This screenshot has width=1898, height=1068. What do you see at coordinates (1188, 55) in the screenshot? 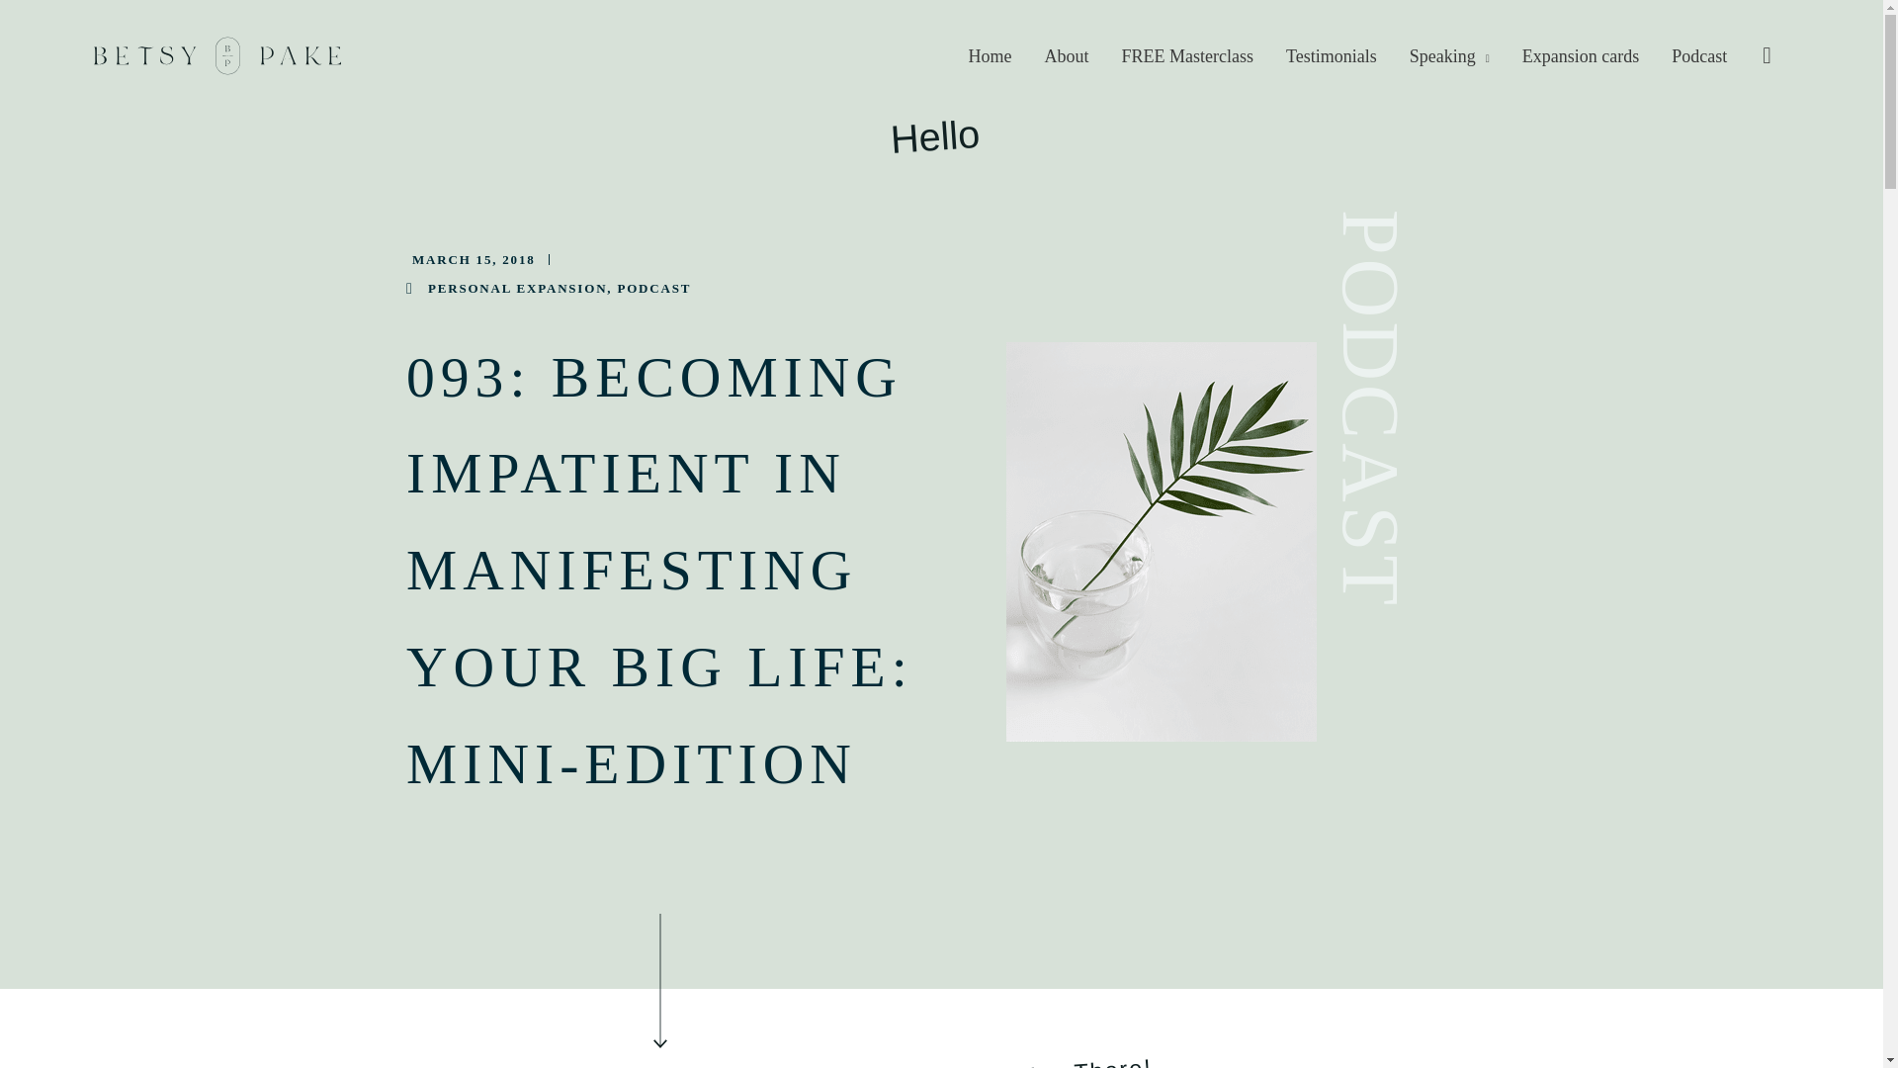
I see `FREE Masterclass` at bounding box center [1188, 55].